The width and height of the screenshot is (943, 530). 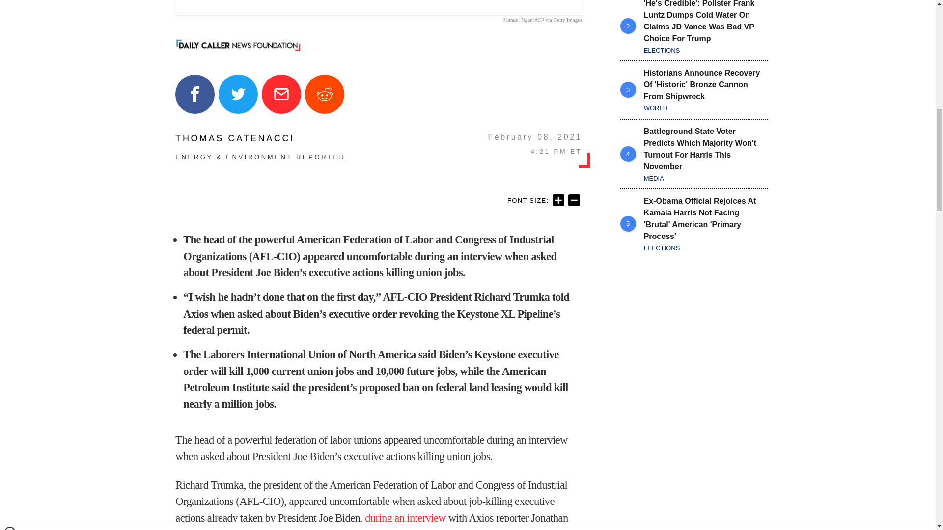 I want to click on Close window, so click(x=10, y=4).